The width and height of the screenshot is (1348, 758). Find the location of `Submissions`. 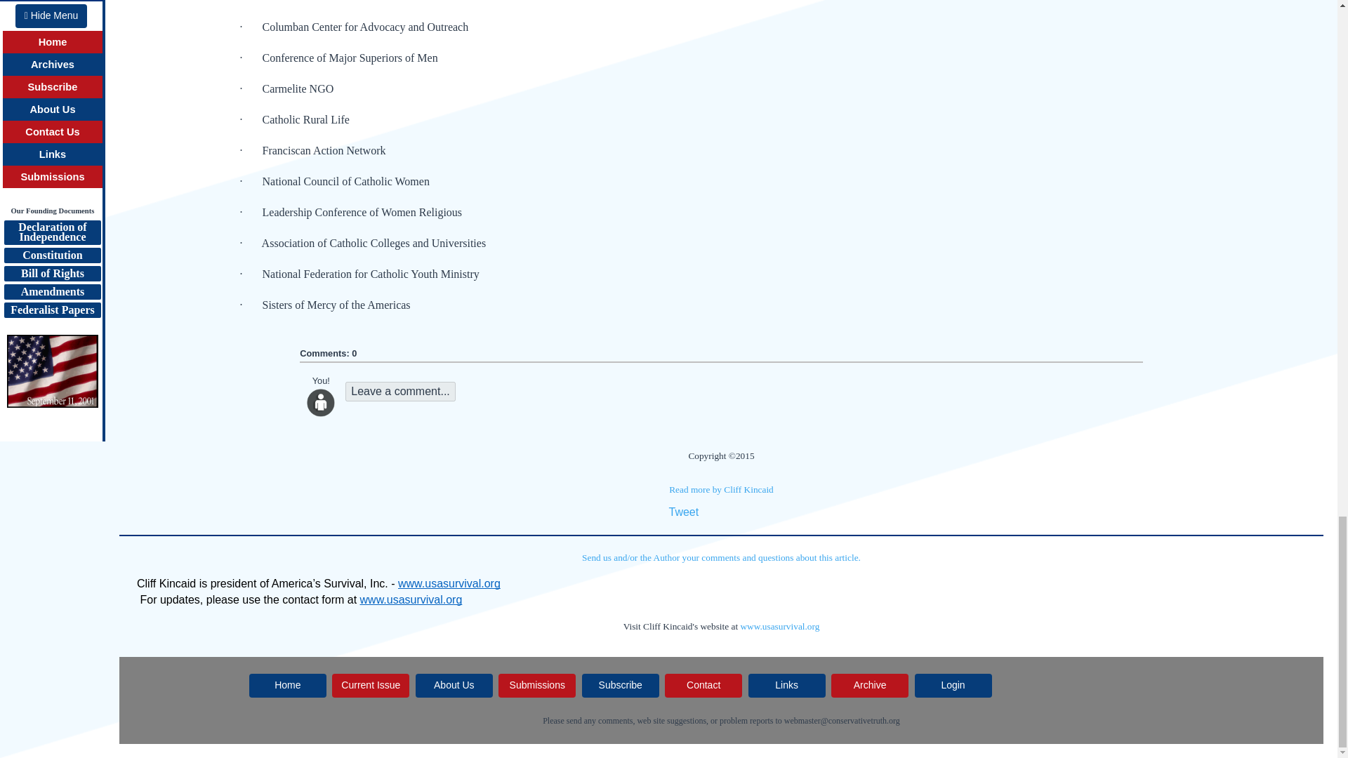

Submissions is located at coordinates (536, 685).